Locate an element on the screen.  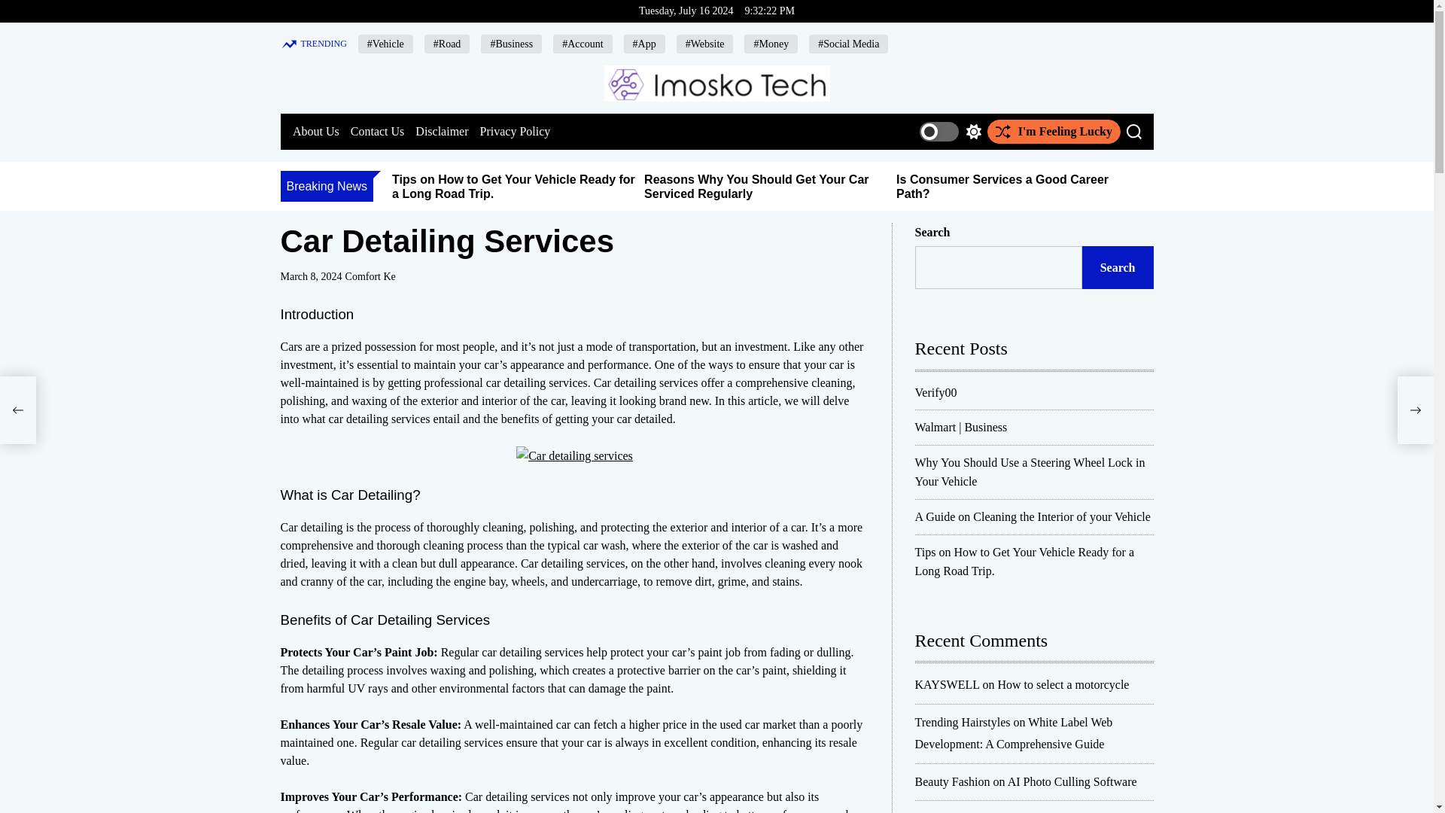
Search is located at coordinates (1133, 131).